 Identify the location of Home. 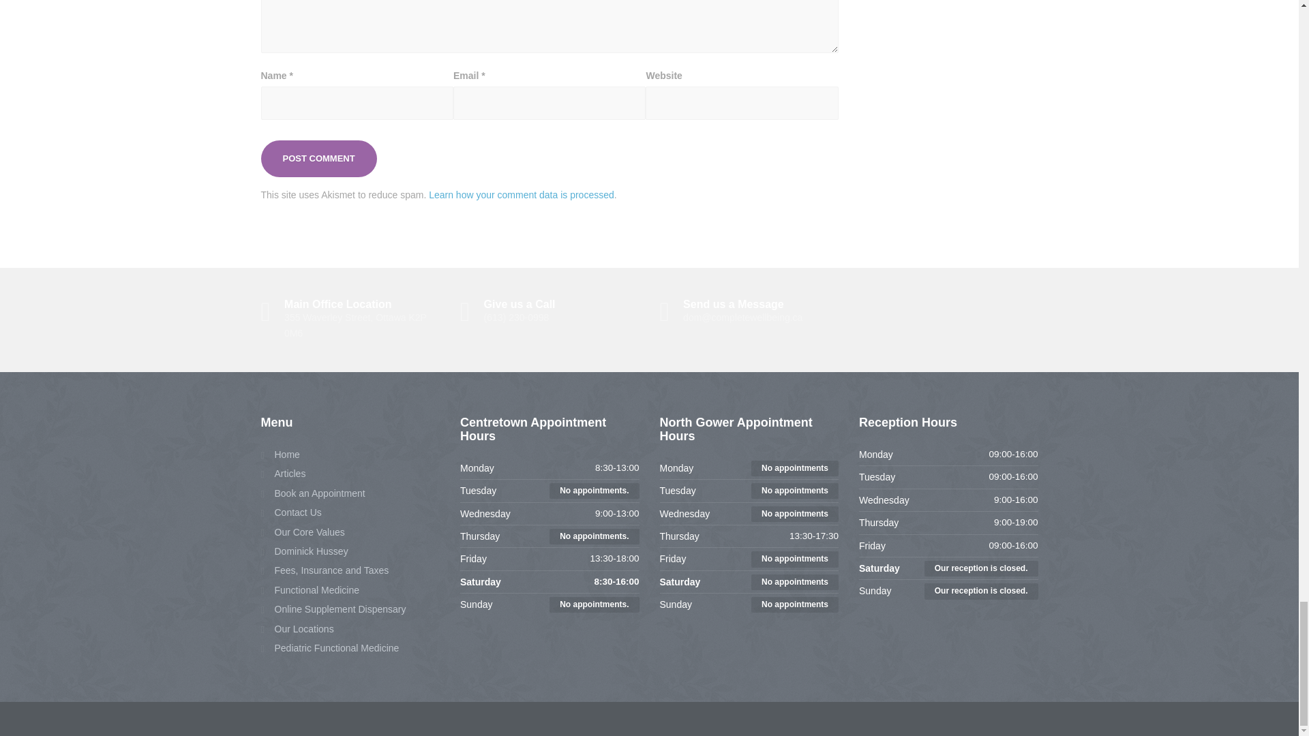
(318, 159).